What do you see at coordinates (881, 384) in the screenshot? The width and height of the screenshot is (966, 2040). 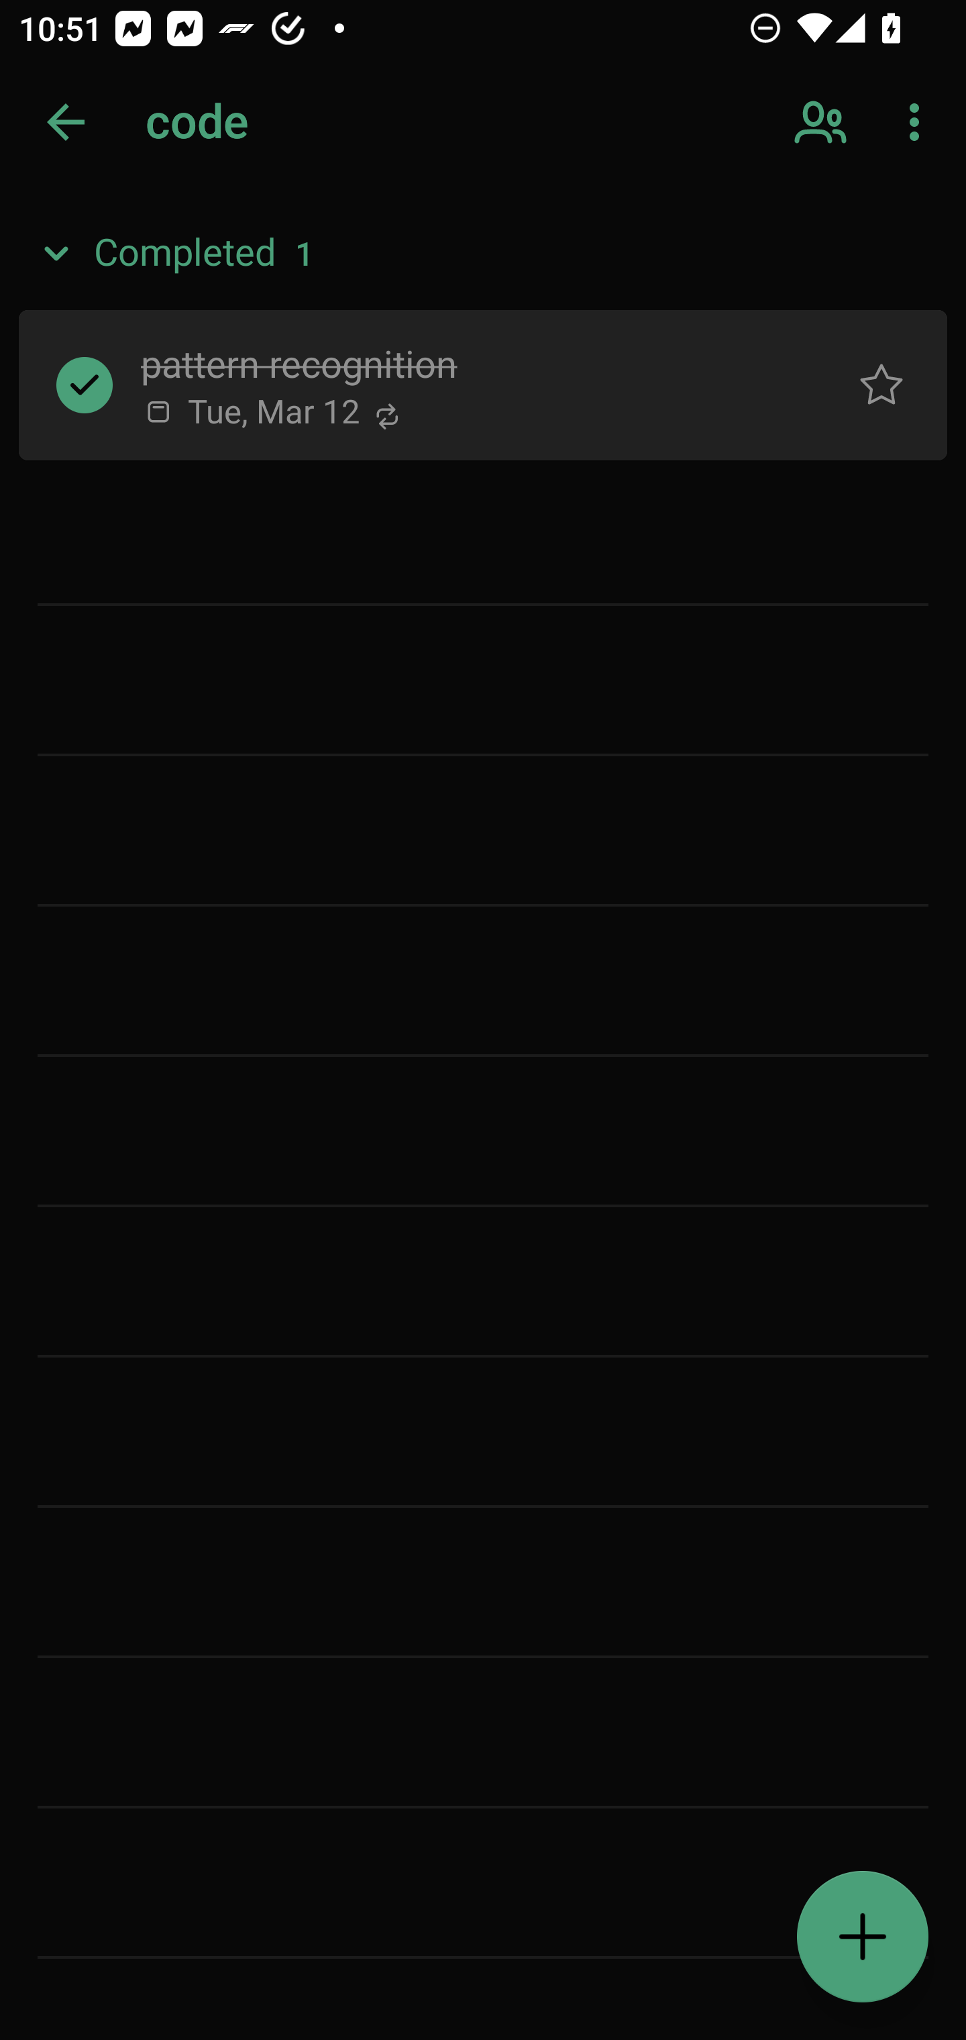 I see `Normal task pattern recognition, Button` at bounding box center [881, 384].